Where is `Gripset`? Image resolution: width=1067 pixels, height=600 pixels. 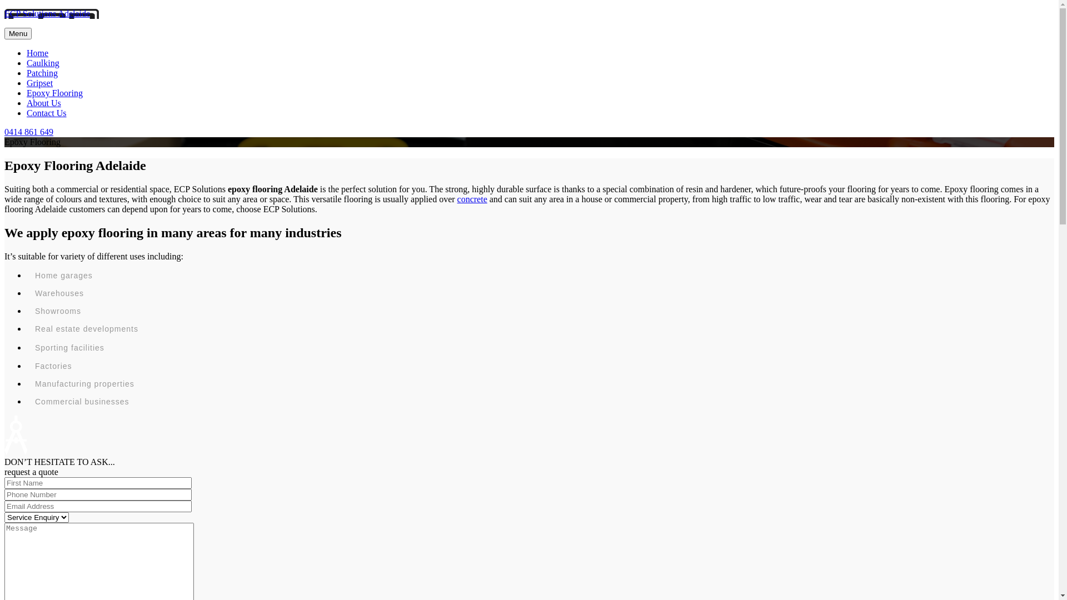 Gripset is located at coordinates (40, 83).